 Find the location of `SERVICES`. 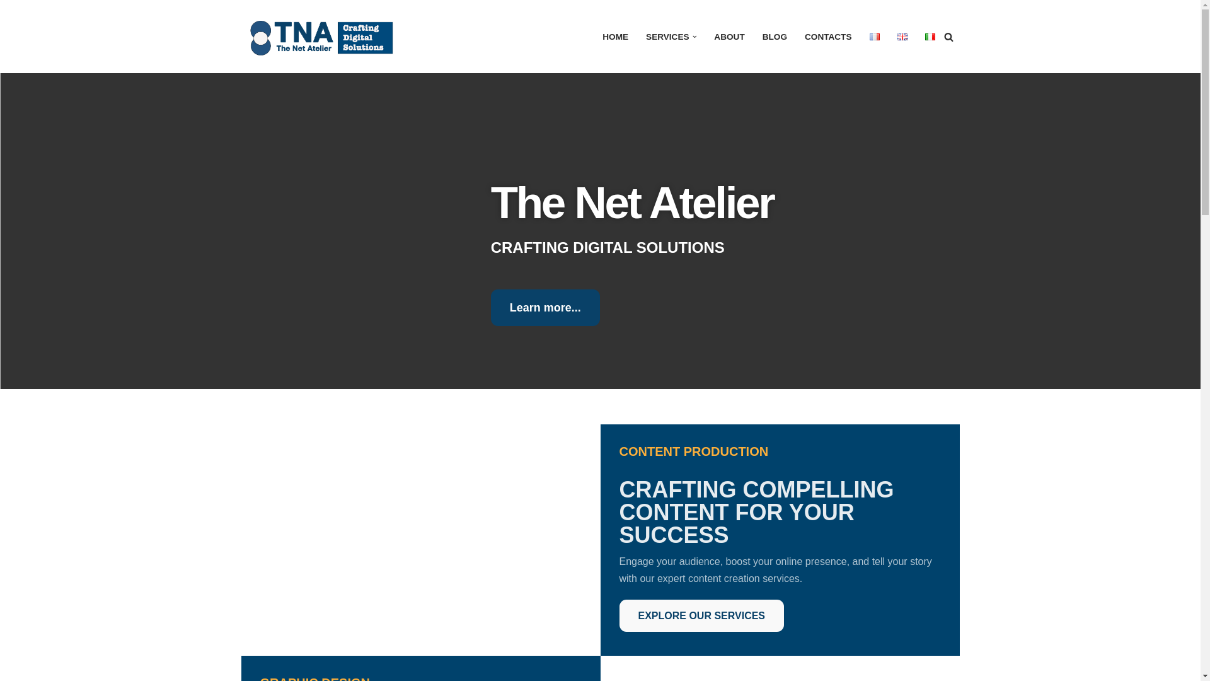

SERVICES is located at coordinates (668, 37).